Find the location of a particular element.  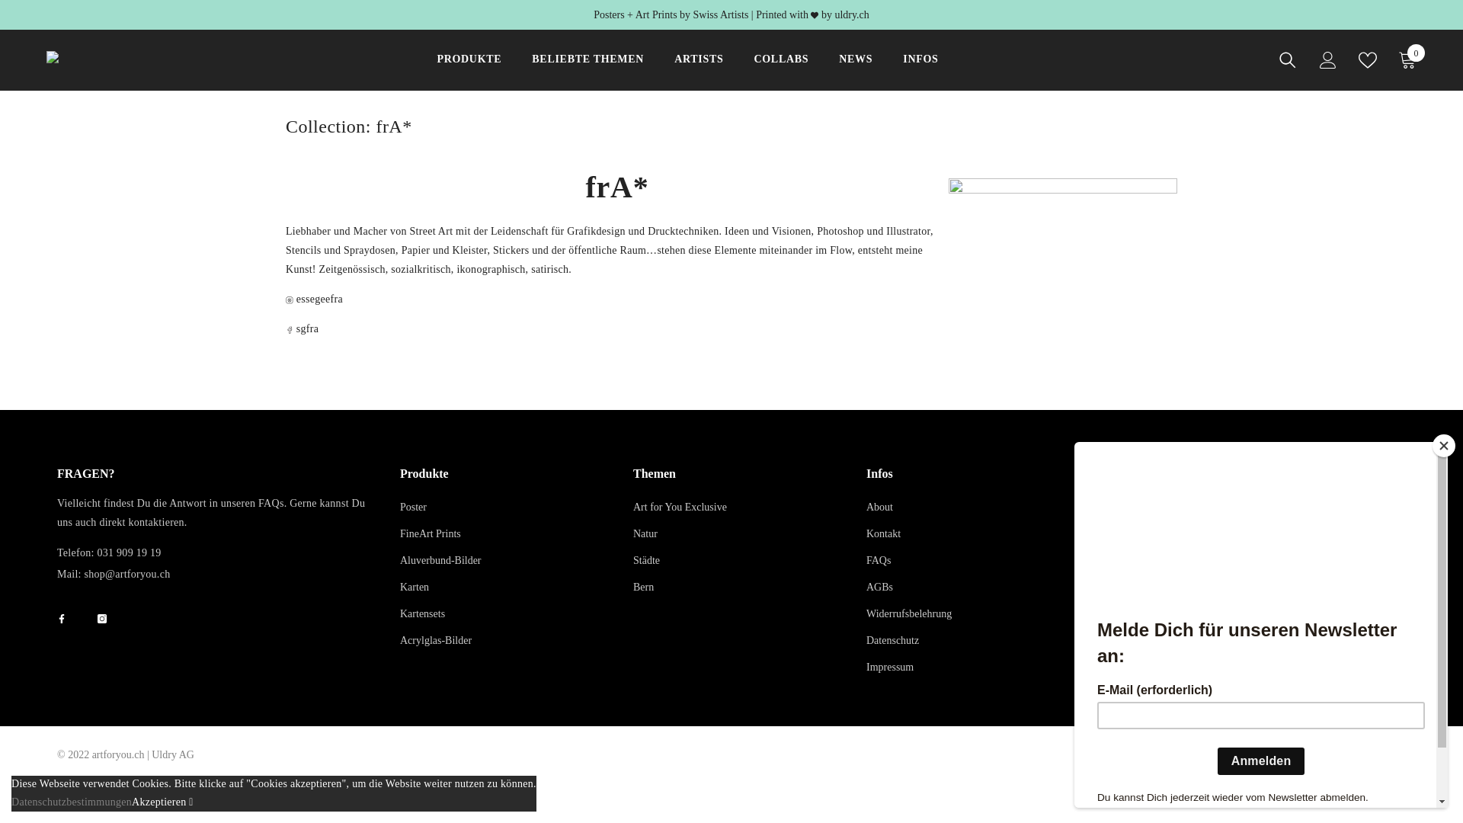

Impressum is located at coordinates (890, 668).